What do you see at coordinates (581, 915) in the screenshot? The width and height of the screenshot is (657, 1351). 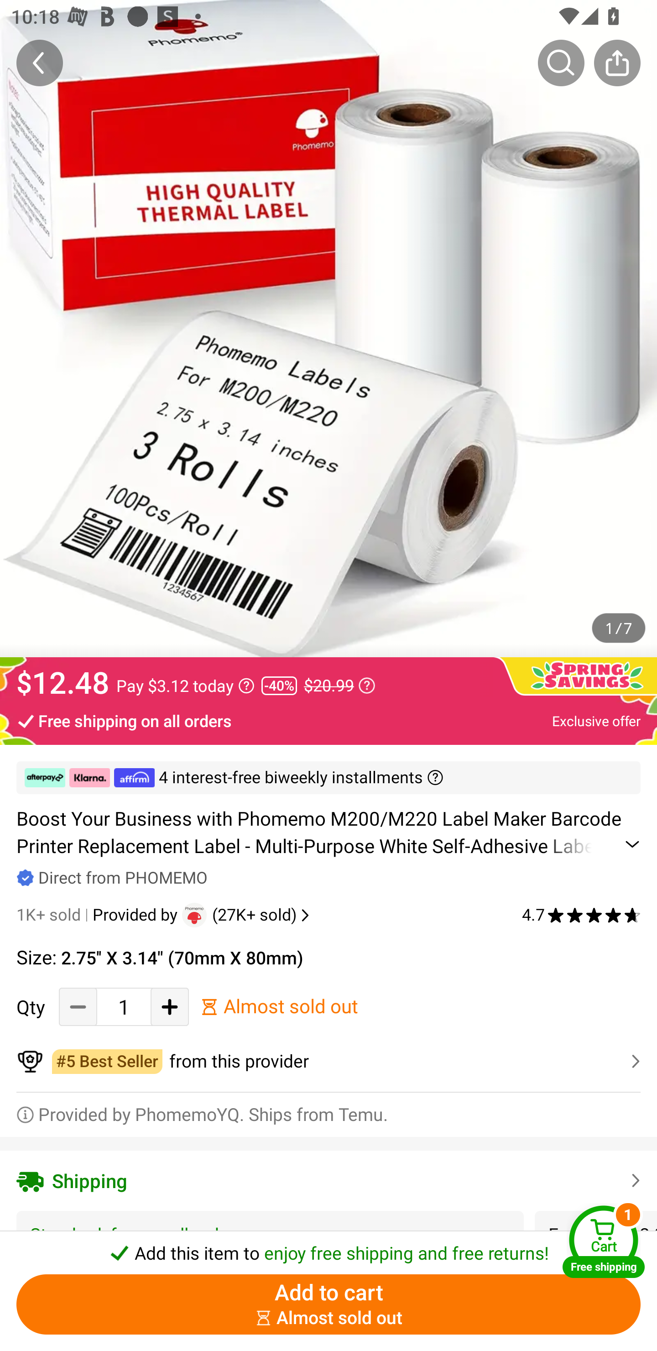 I see `4.7` at bounding box center [581, 915].